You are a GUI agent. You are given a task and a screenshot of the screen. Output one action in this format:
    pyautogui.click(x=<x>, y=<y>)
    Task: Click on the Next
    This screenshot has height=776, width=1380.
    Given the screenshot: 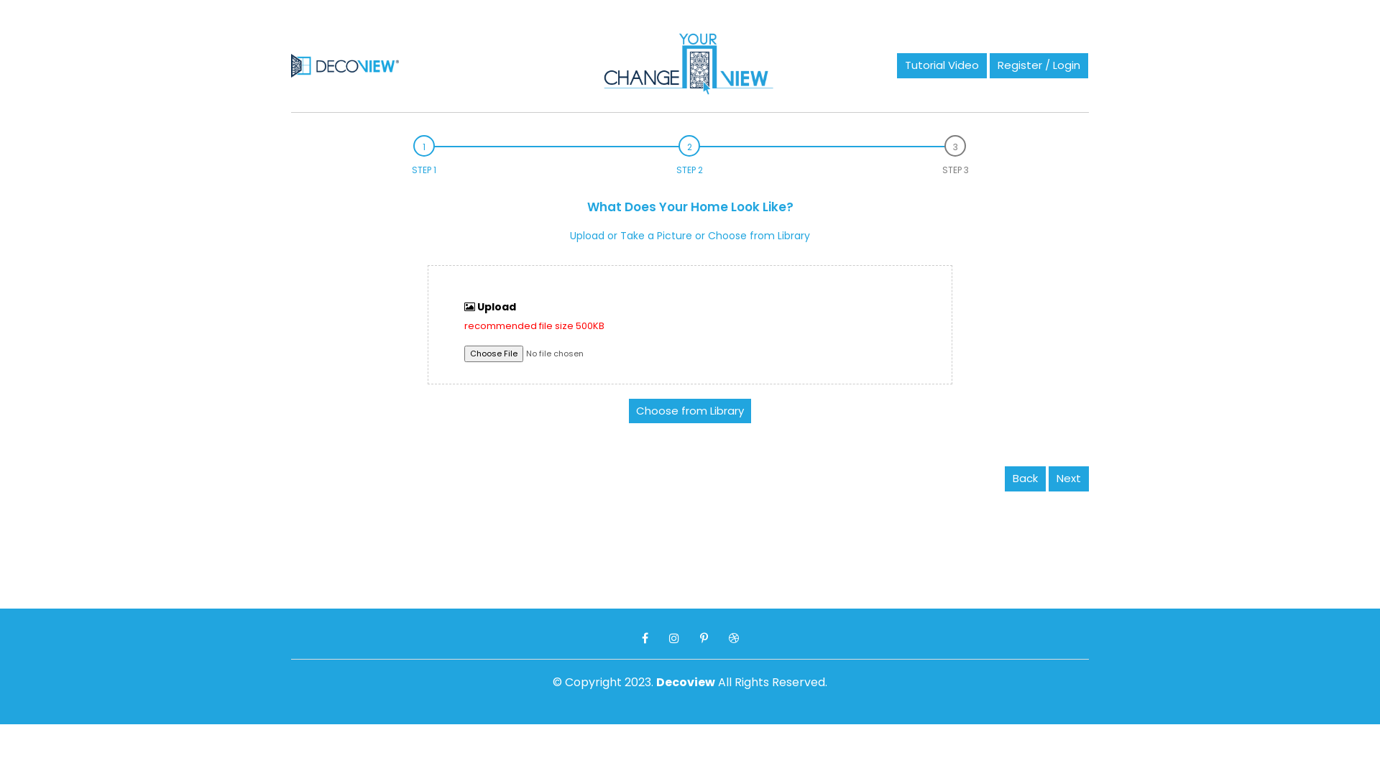 What is the action you would take?
    pyautogui.click(x=1069, y=479)
    